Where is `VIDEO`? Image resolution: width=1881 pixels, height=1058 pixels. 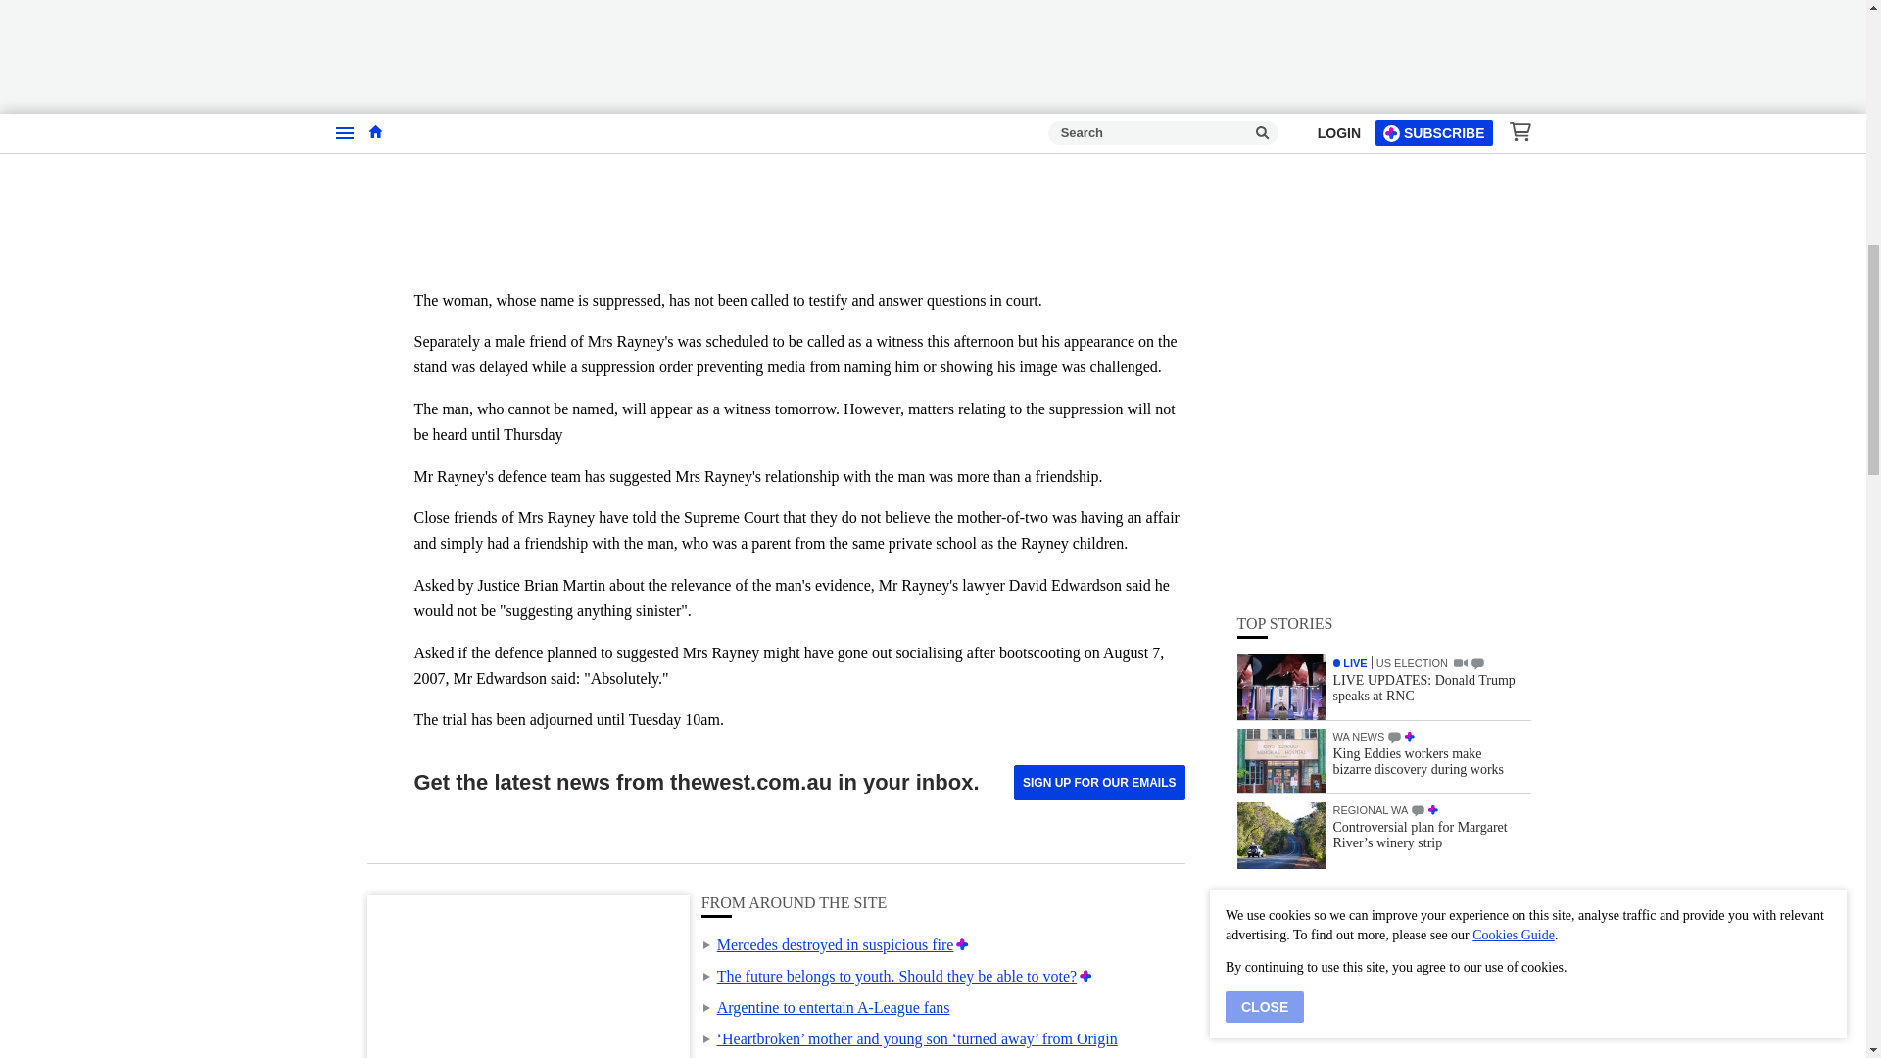 VIDEO is located at coordinates (1460, 145).